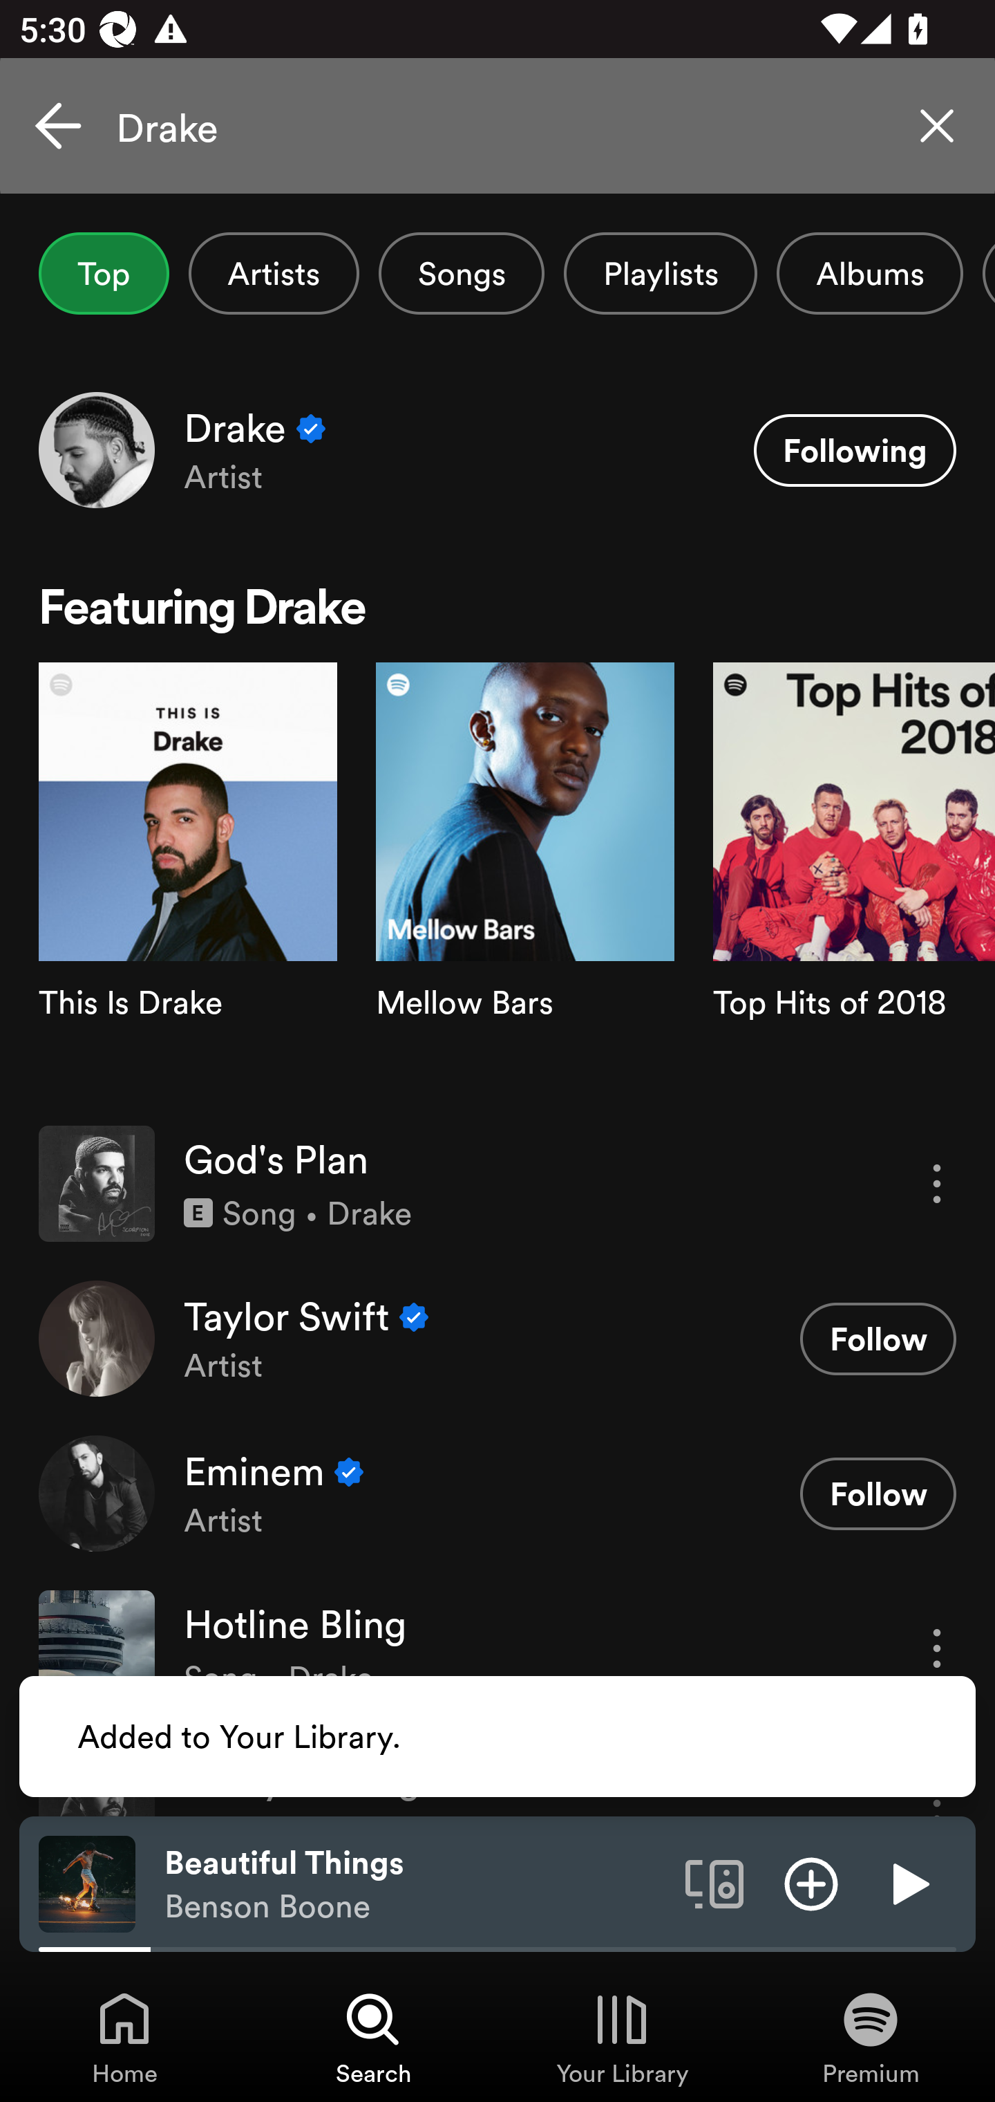 Image resolution: width=995 pixels, height=2102 pixels. What do you see at coordinates (497, 1339) in the screenshot?
I see `Taylor Swift Verified Artist Follow Follow` at bounding box center [497, 1339].